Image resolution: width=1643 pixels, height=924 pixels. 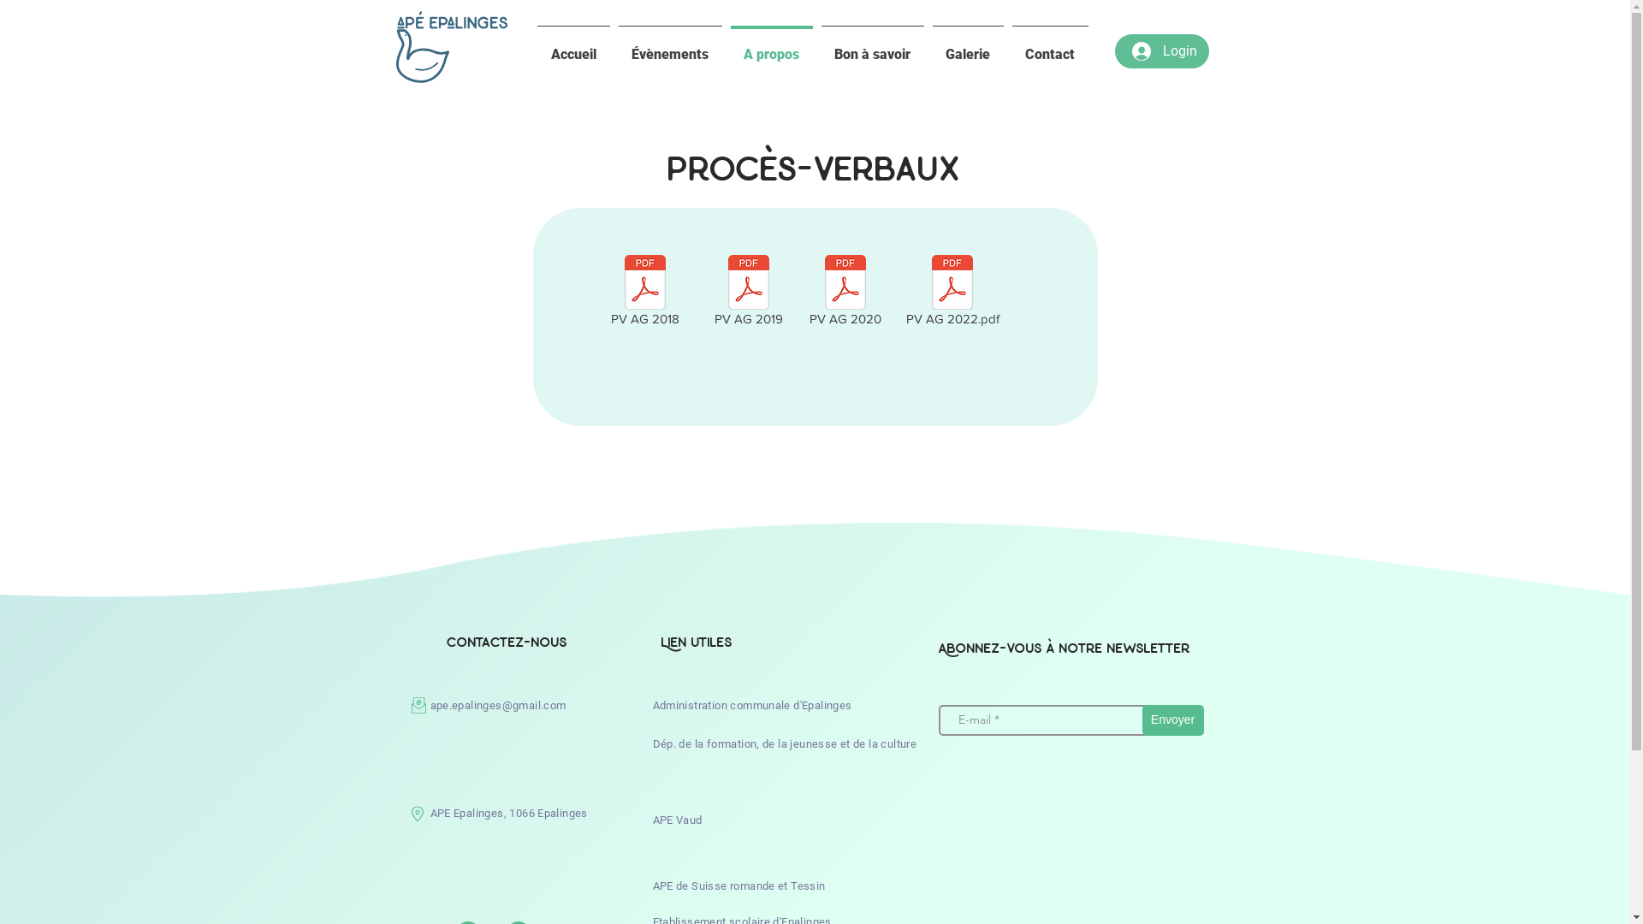 I want to click on PV AG 2019, so click(x=748, y=293).